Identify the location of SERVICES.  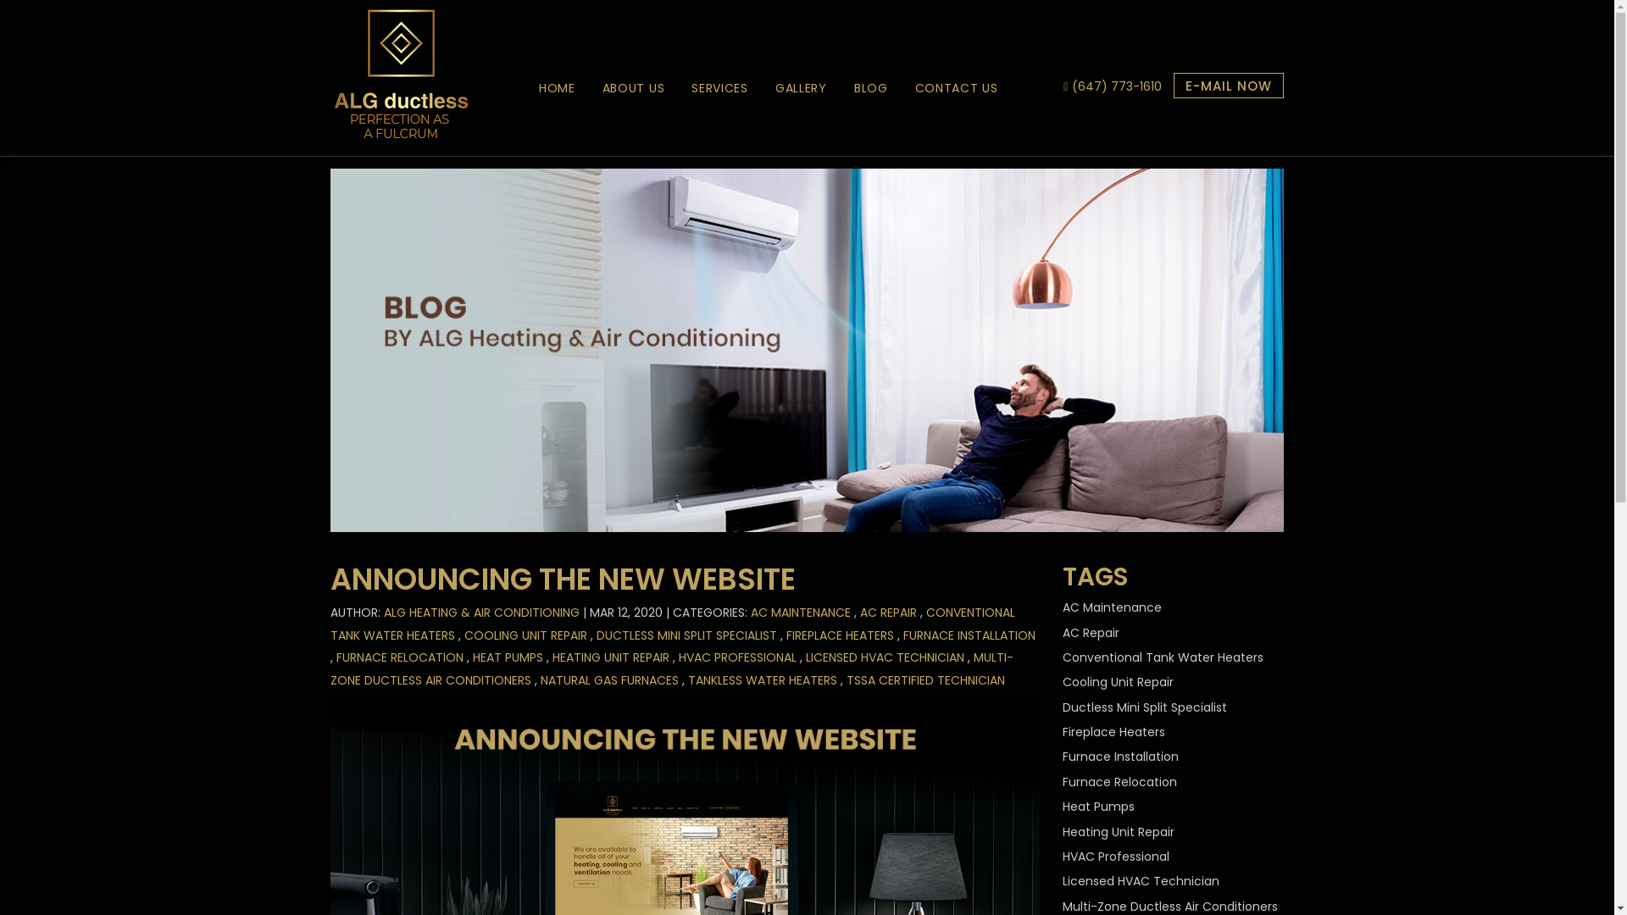
(720, 88).